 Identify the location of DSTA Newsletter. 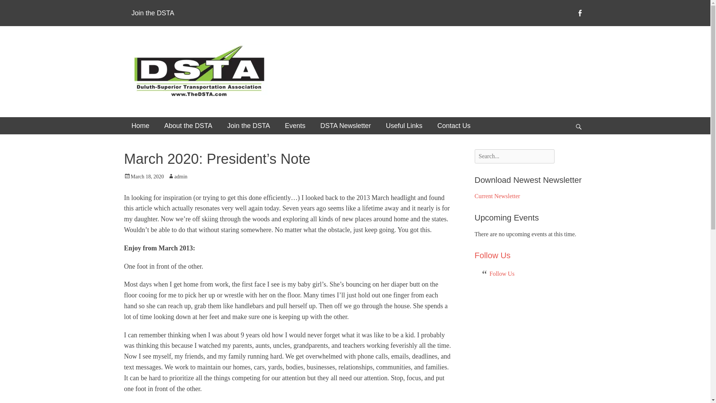
(346, 125).